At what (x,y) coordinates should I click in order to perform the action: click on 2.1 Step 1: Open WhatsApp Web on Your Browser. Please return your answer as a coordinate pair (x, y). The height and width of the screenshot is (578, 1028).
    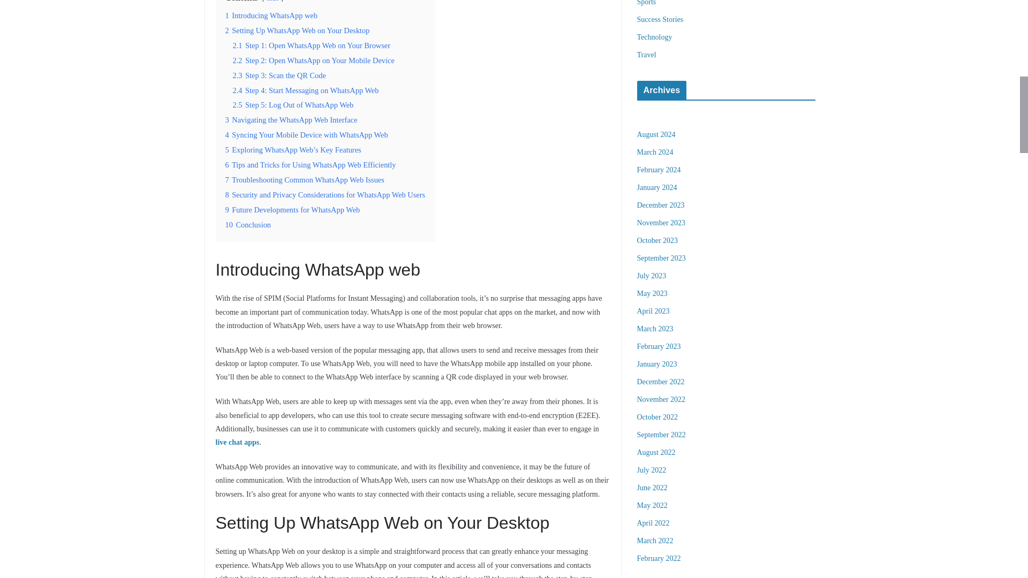
    Looking at the image, I should click on (311, 45).